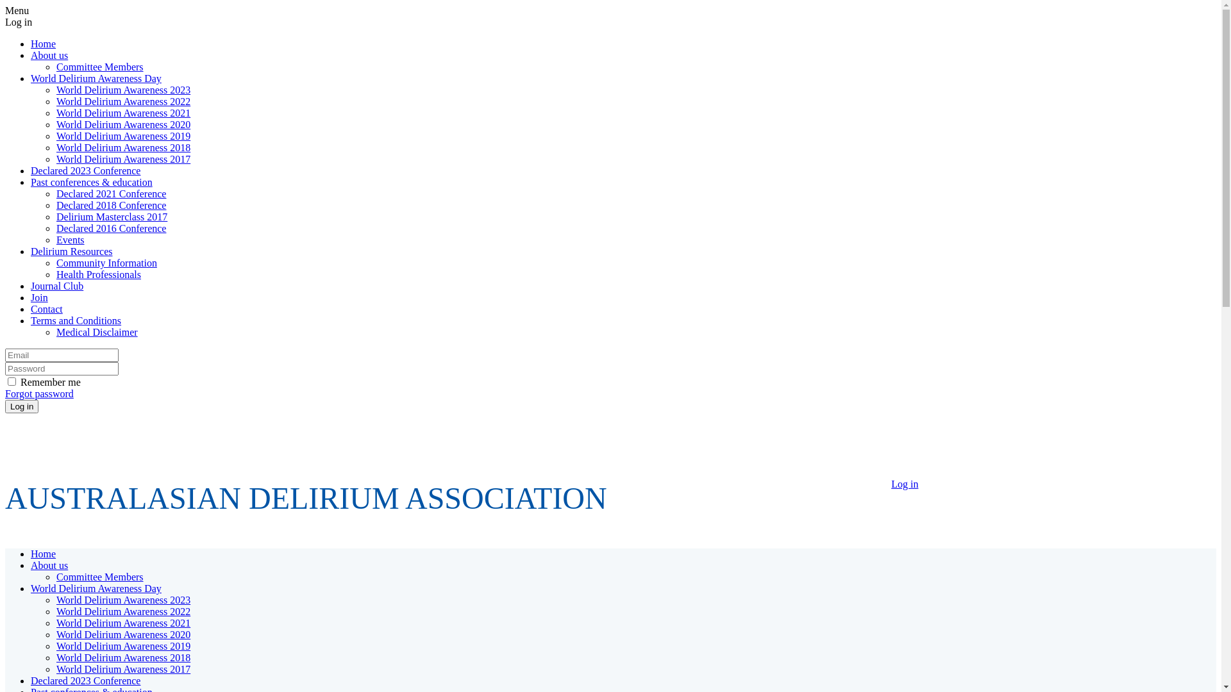 The height and width of the screenshot is (692, 1231). I want to click on Declared 2016 Conference, so click(112, 228).